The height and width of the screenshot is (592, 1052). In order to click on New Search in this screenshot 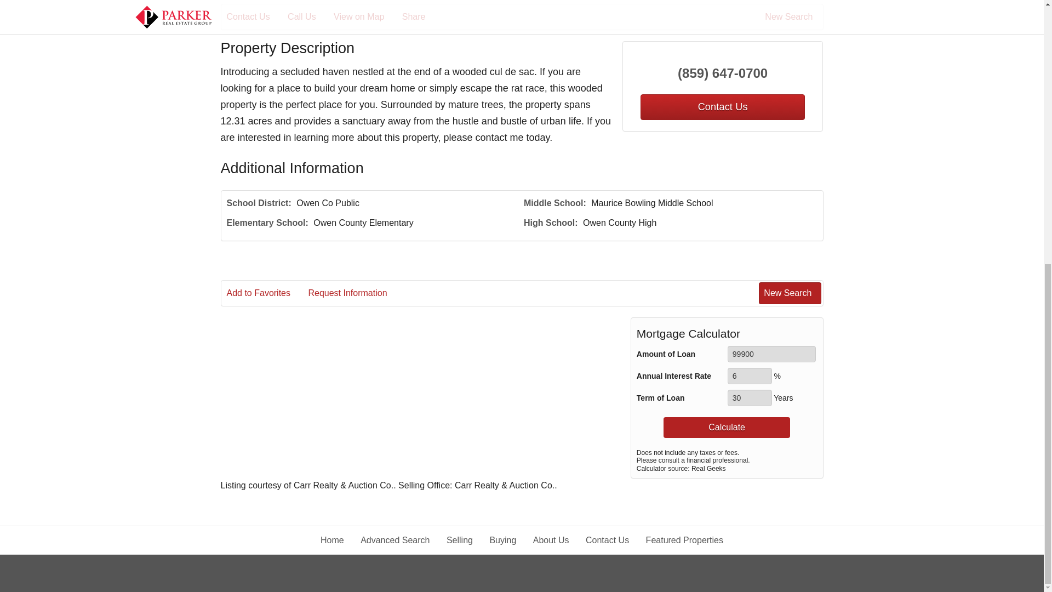, I will do `click(791, 17)`.